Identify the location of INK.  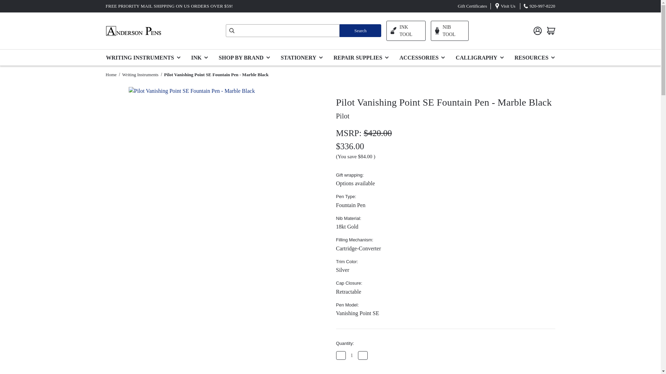
(201, 57).